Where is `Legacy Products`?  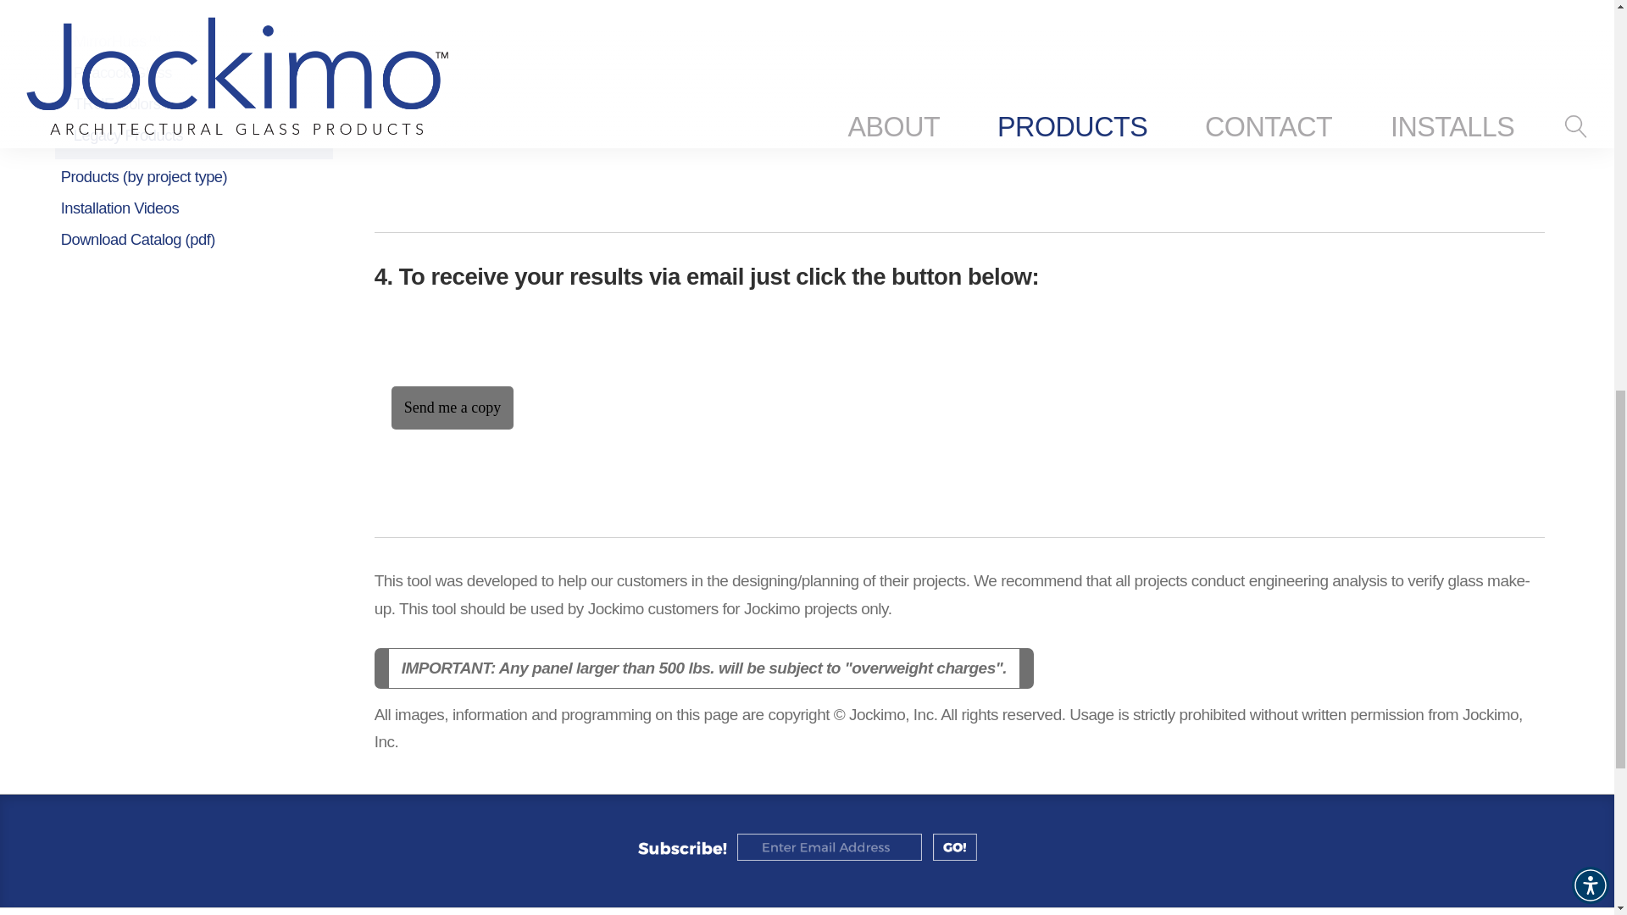
Legacy Products is located at coordinates (200, 135).